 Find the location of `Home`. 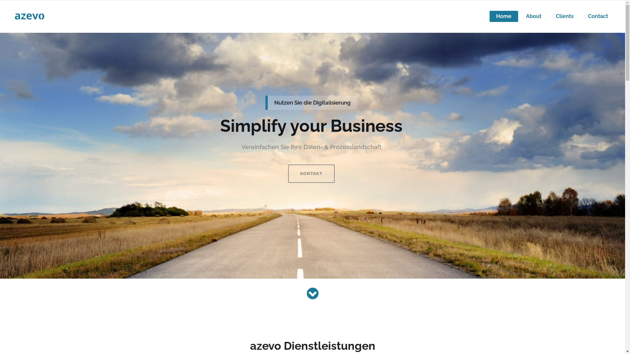

Home is located at coordinates (504, 16).